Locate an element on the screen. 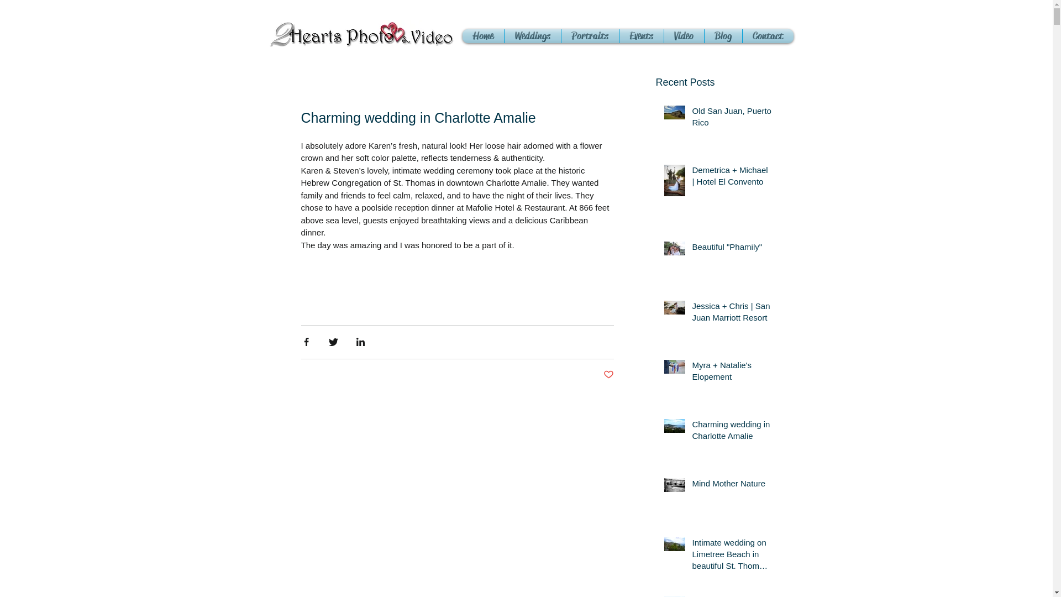 This screenshot has height=597, width=1061. Home is located at coordinates (483, 36).